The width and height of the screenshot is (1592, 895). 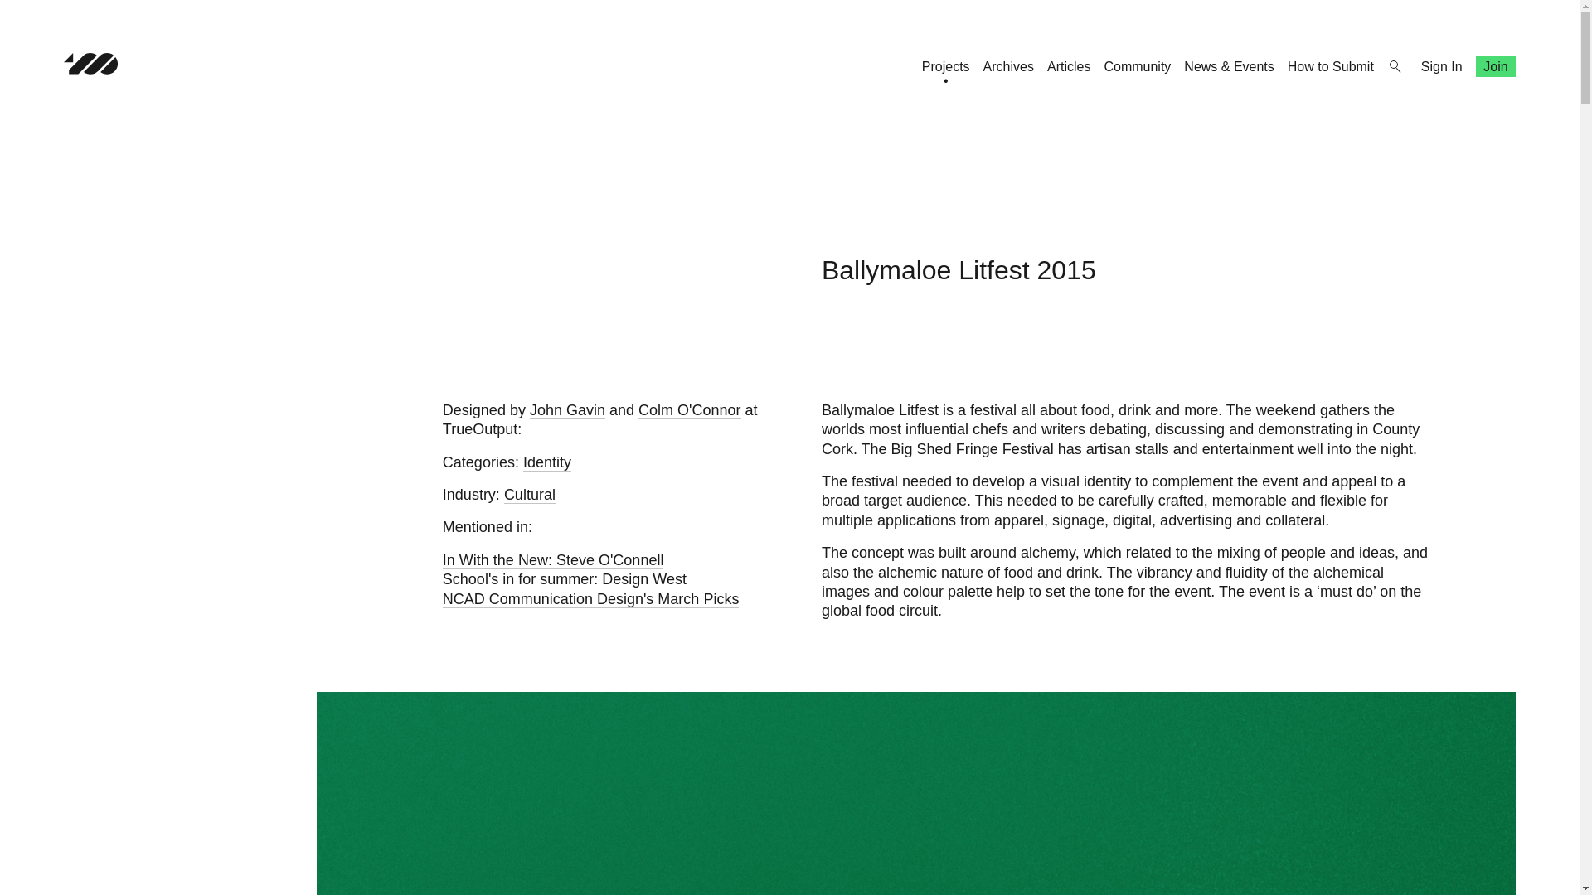 I want to click on Cultural, so click(x=530, y=496).